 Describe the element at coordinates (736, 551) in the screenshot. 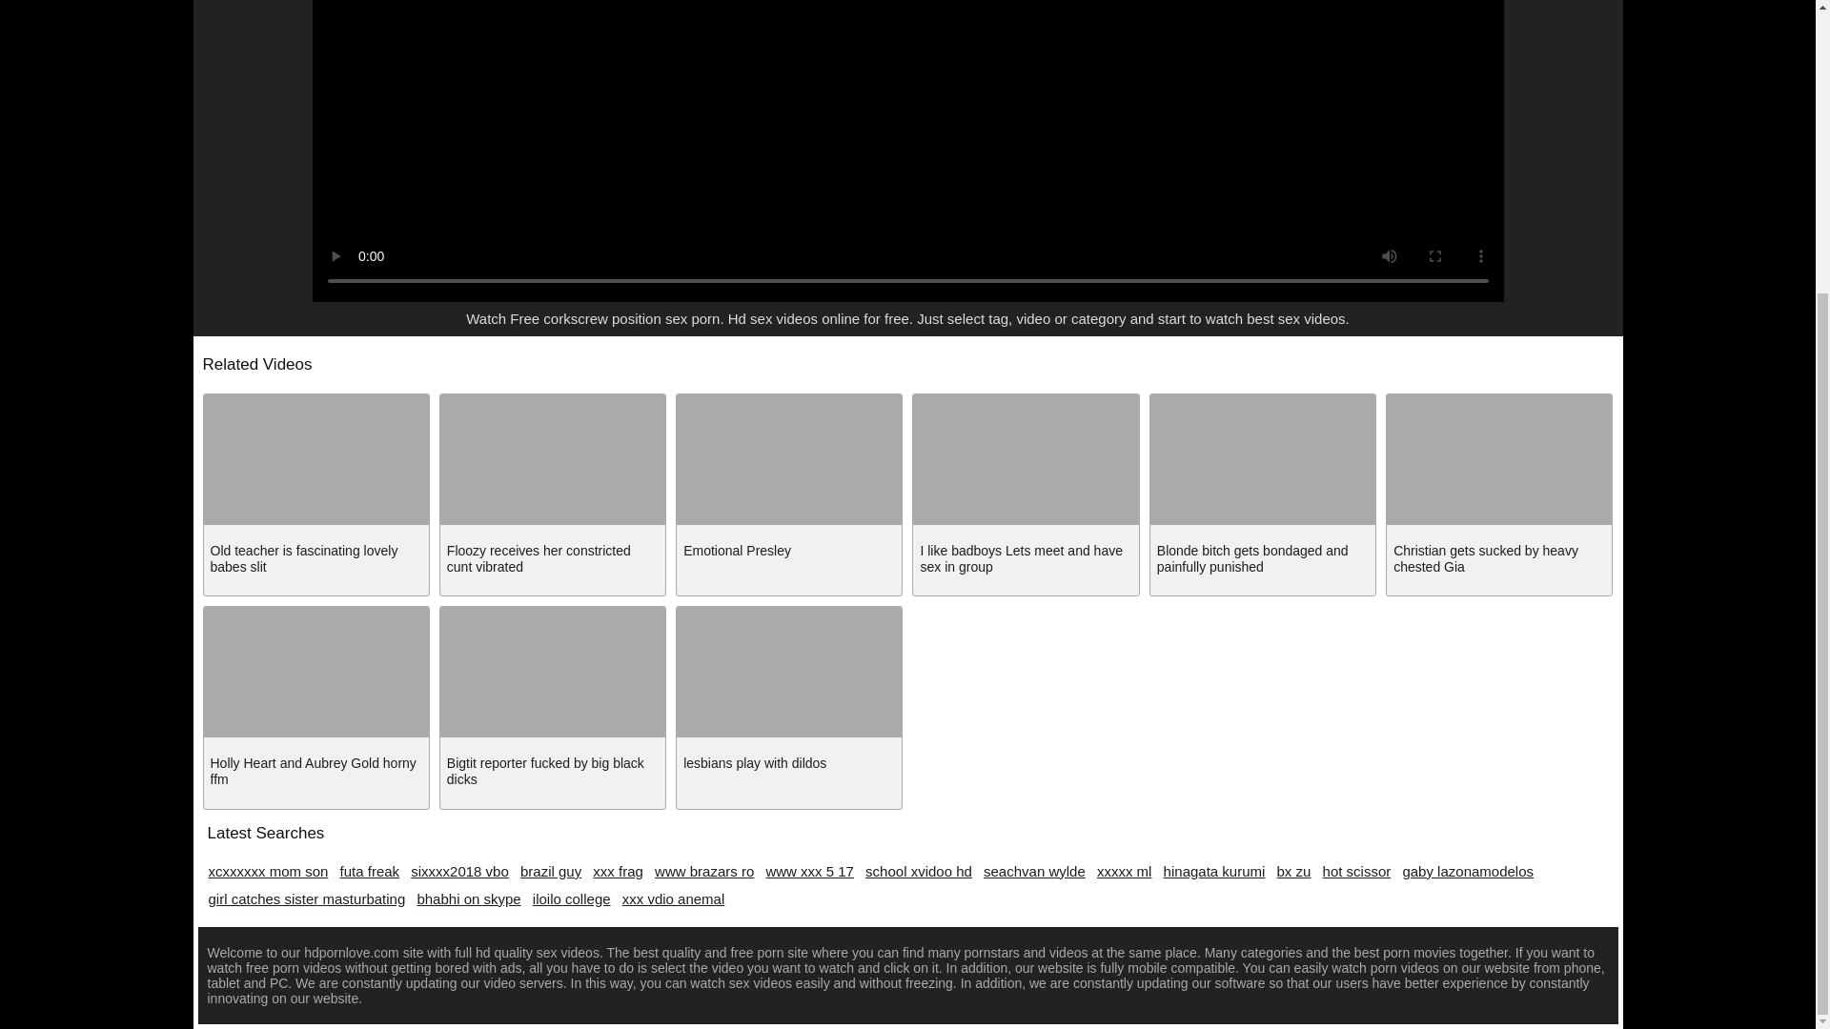

I see `Emotional Presley` at that location.